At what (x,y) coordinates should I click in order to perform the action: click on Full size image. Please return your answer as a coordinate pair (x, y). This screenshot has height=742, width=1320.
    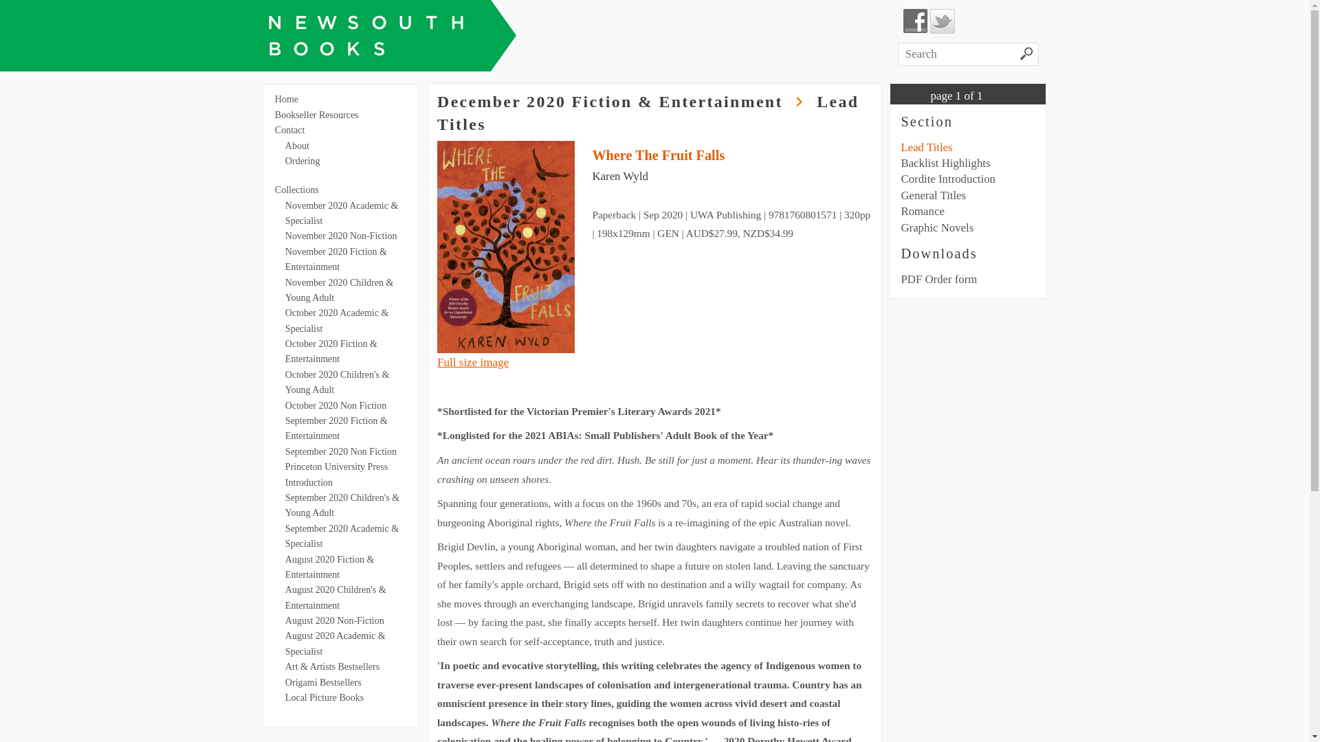
    Looking at the image, I should click on (473, 363).